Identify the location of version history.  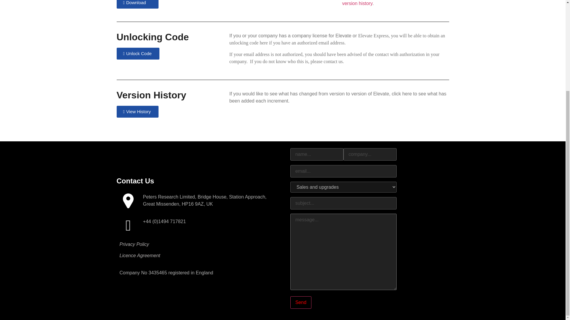
(357, 4).